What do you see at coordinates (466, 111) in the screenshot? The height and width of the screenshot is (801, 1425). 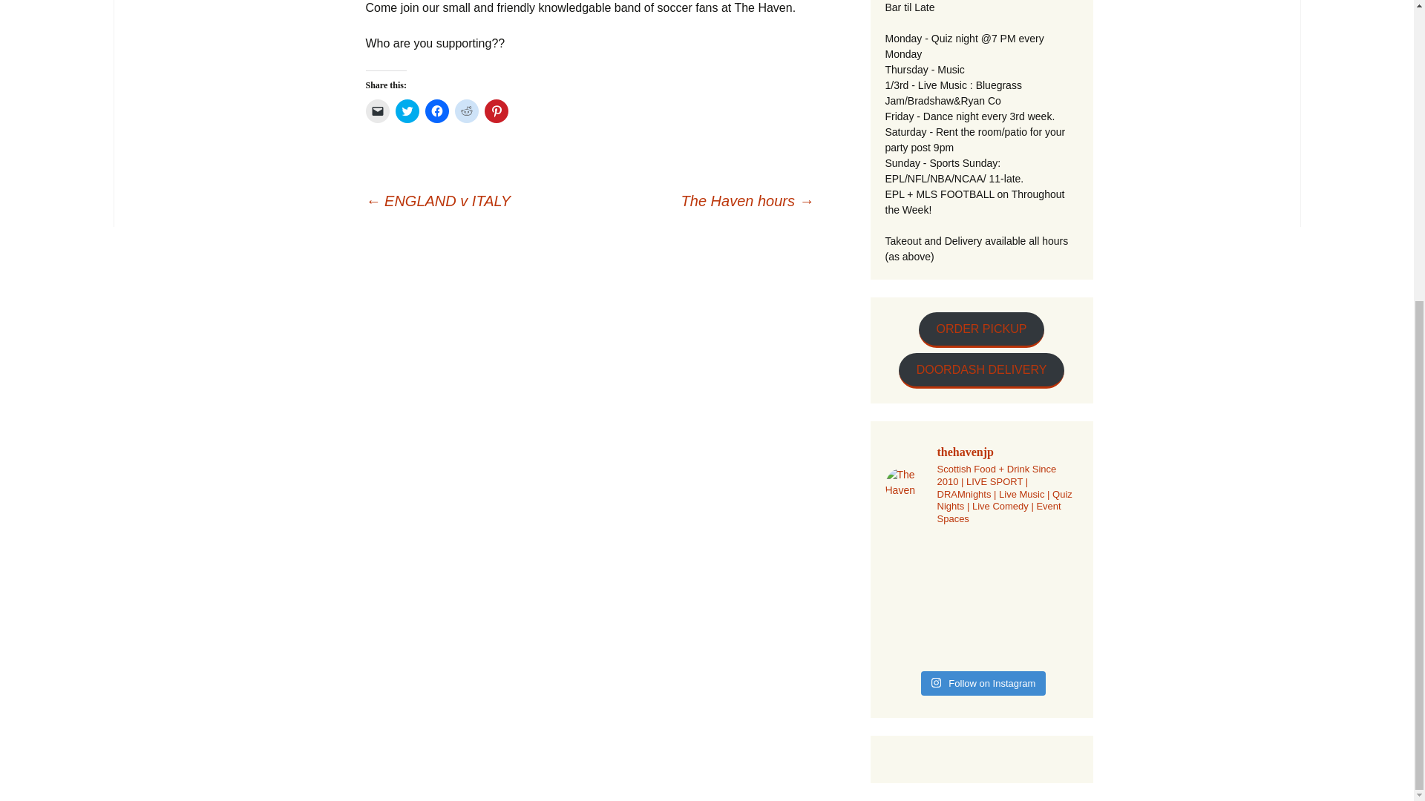 I see `Click to share on Reddit` at bounding box center [466, 111].